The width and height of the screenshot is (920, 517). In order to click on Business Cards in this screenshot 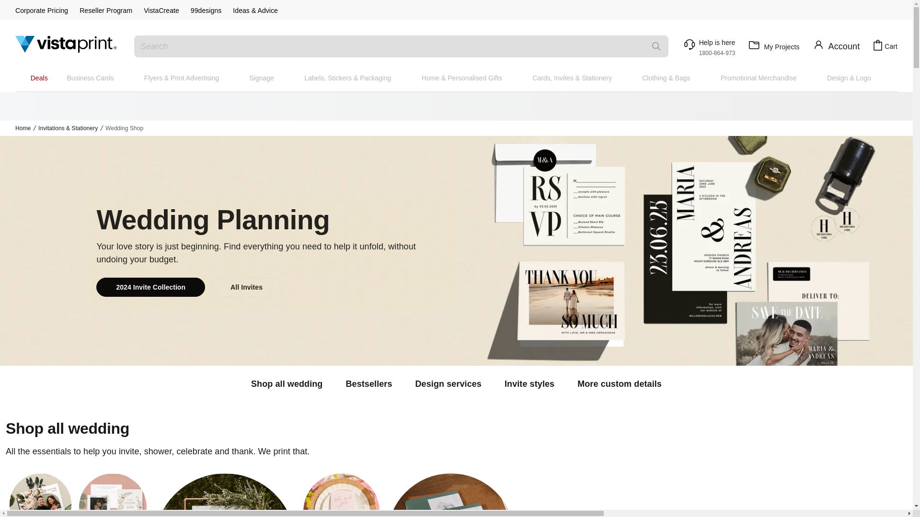, I will do `click(90, 78)`.